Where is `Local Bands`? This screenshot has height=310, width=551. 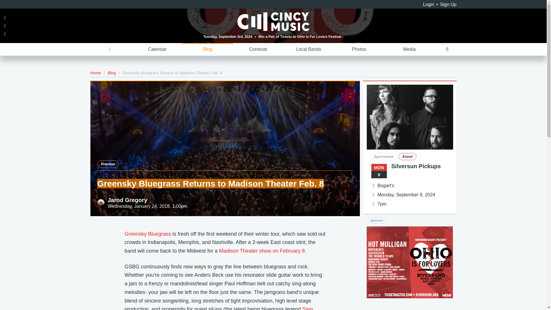
Local Bands is located at coordinates (309, 49).